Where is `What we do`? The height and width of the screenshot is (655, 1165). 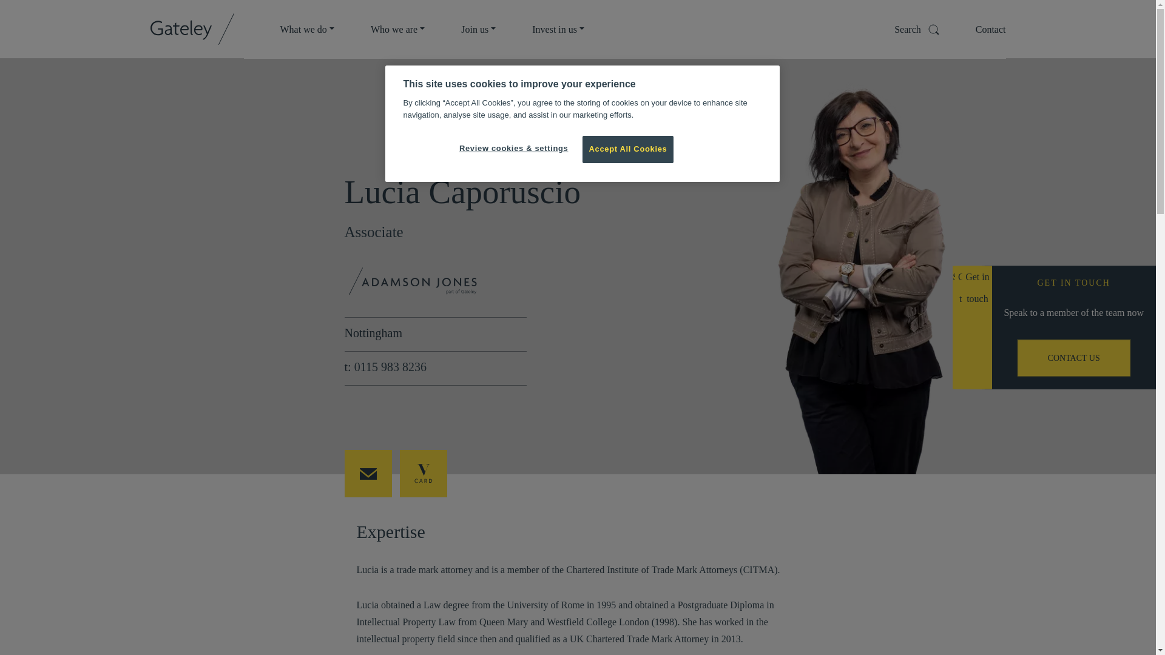 What we do is located at coordinates (307, 29).